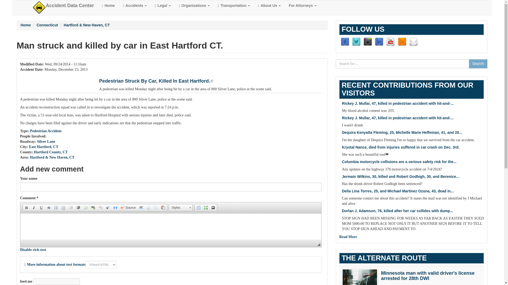  Describe the element at coordinates (194, 6) in the screenshot. I see `Organizations` at that location.